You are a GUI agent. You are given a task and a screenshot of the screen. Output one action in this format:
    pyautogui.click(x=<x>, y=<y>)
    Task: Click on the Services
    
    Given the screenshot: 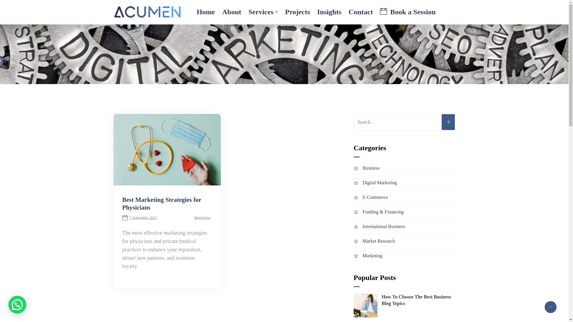 What is the action you would take?
    pyautogui.click(x=263, y=12)
    